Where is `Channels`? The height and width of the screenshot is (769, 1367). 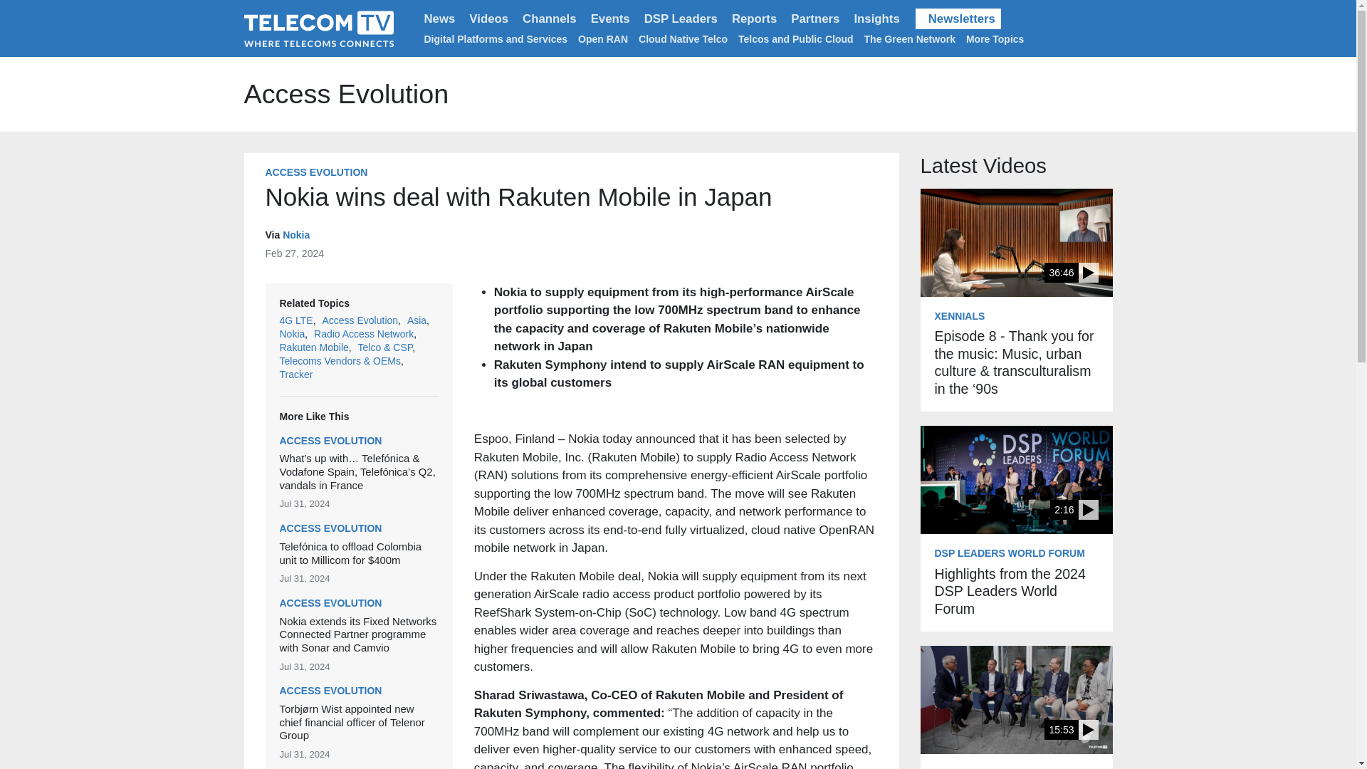
Channels is located at coordinates (549, 19).